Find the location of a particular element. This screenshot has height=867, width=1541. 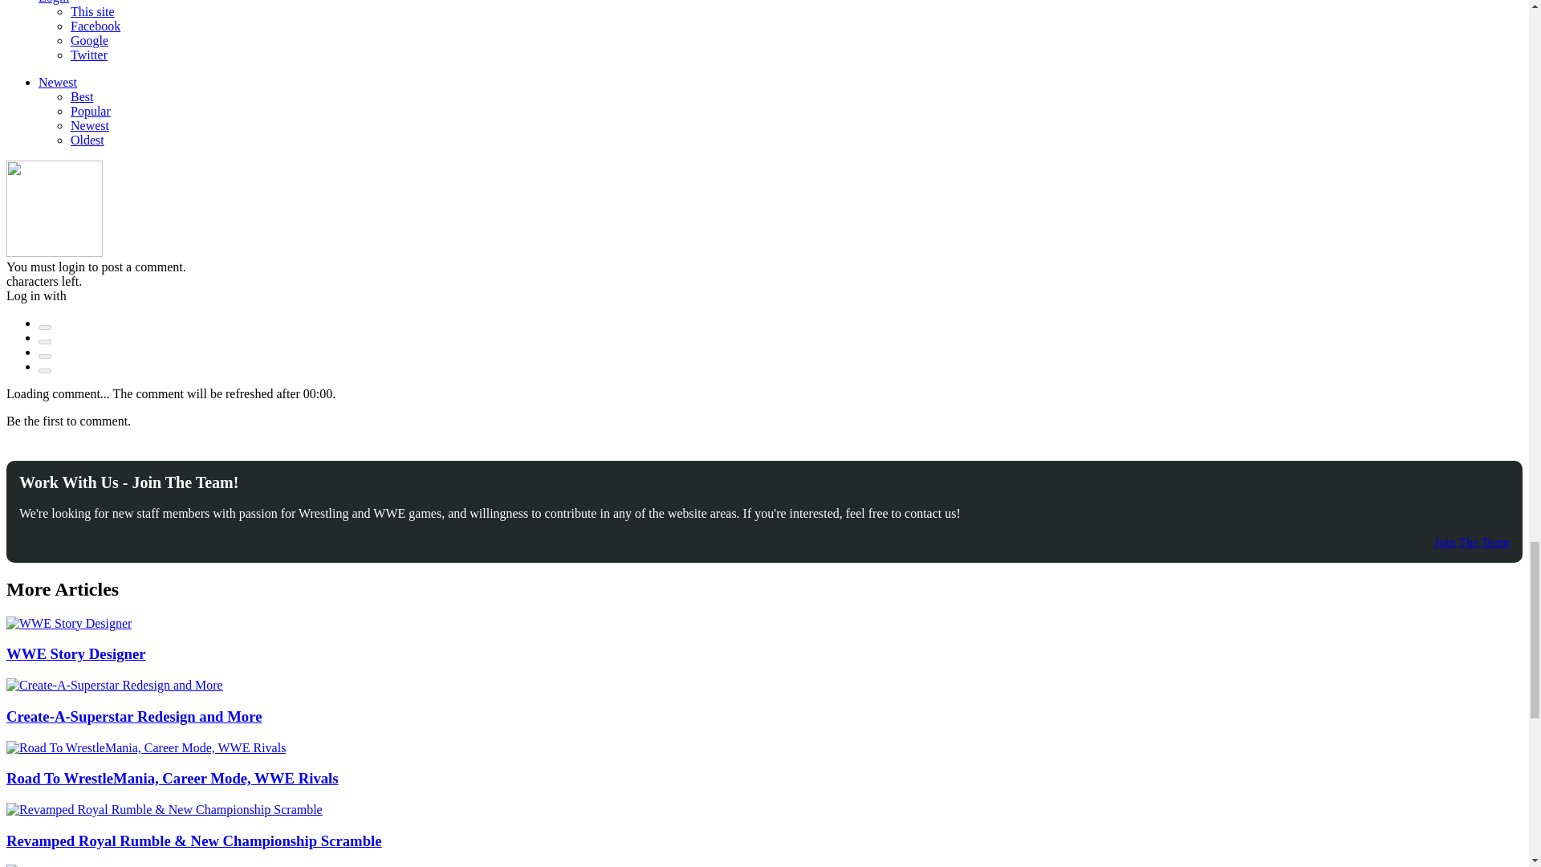

Facebook Login is located at coordinates (45, 342).